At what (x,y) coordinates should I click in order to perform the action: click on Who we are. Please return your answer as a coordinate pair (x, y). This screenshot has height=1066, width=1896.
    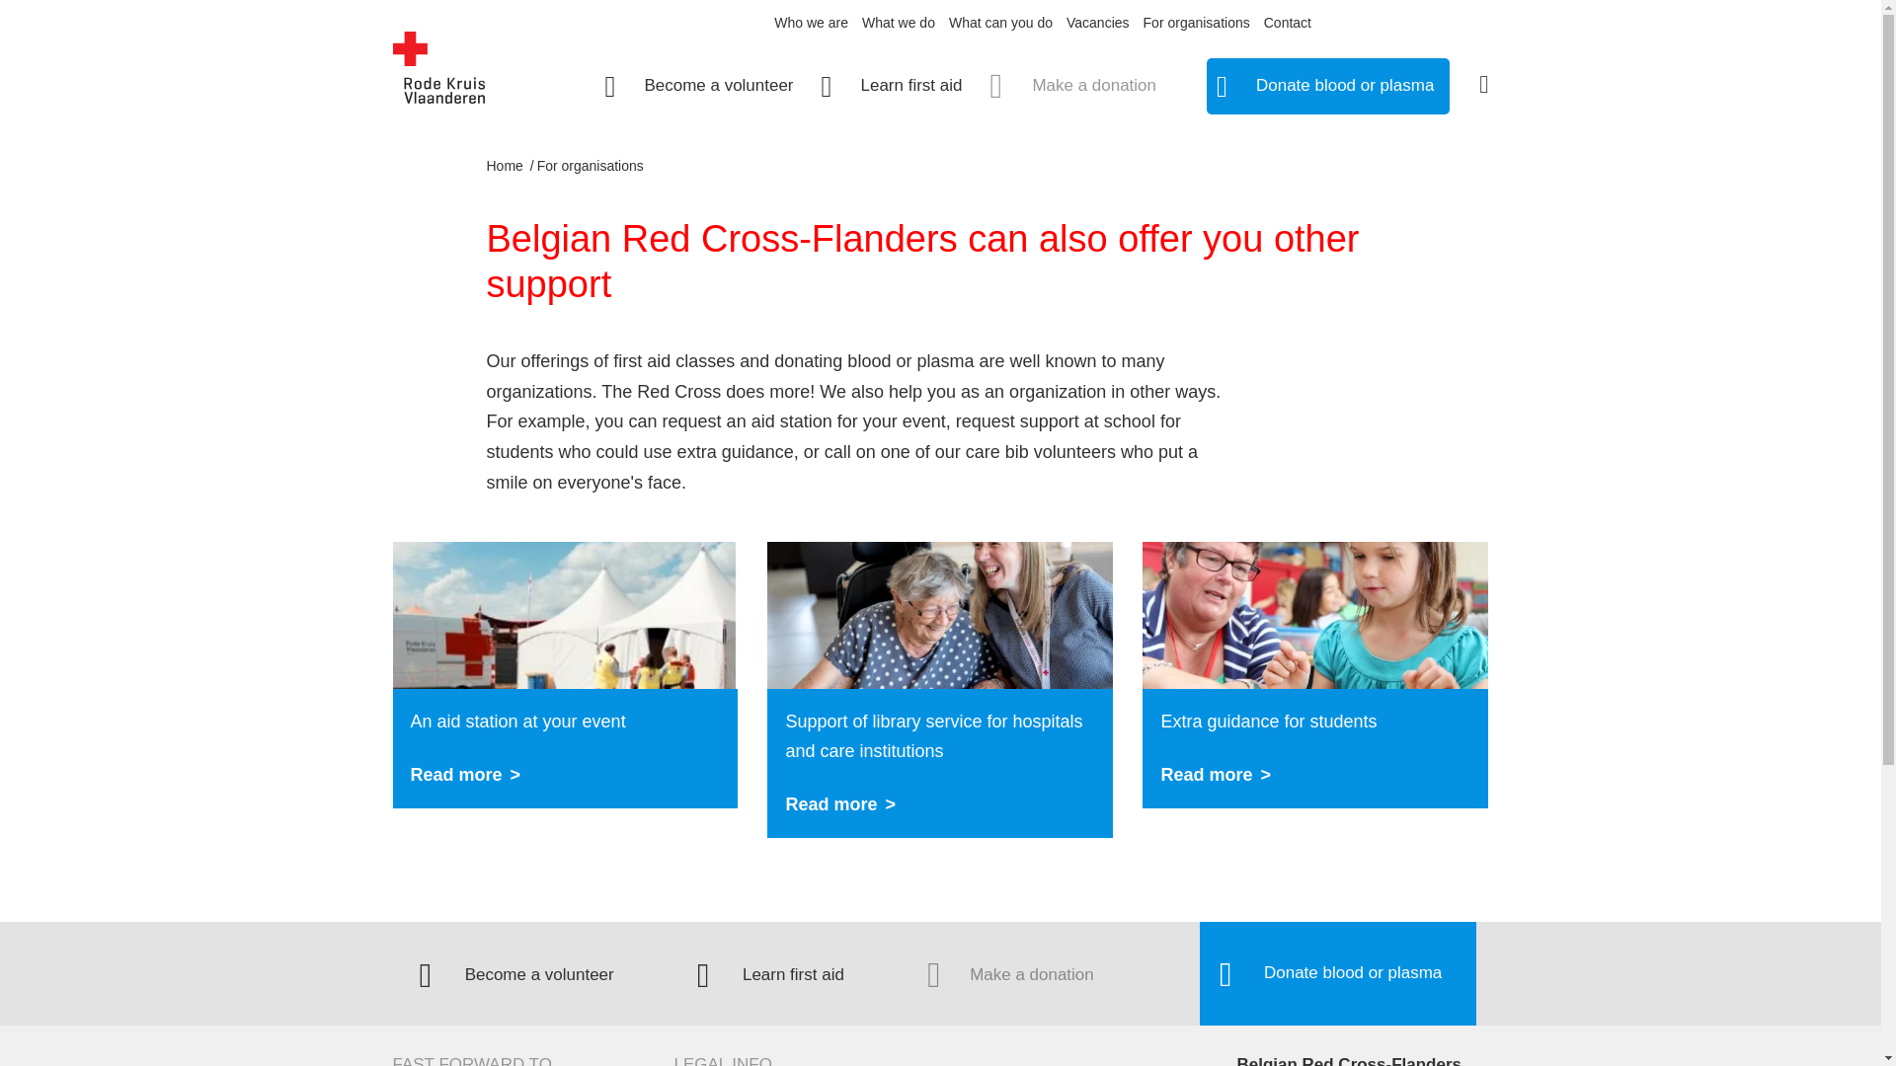
    Looking at the image, I should click on (1000, 24).